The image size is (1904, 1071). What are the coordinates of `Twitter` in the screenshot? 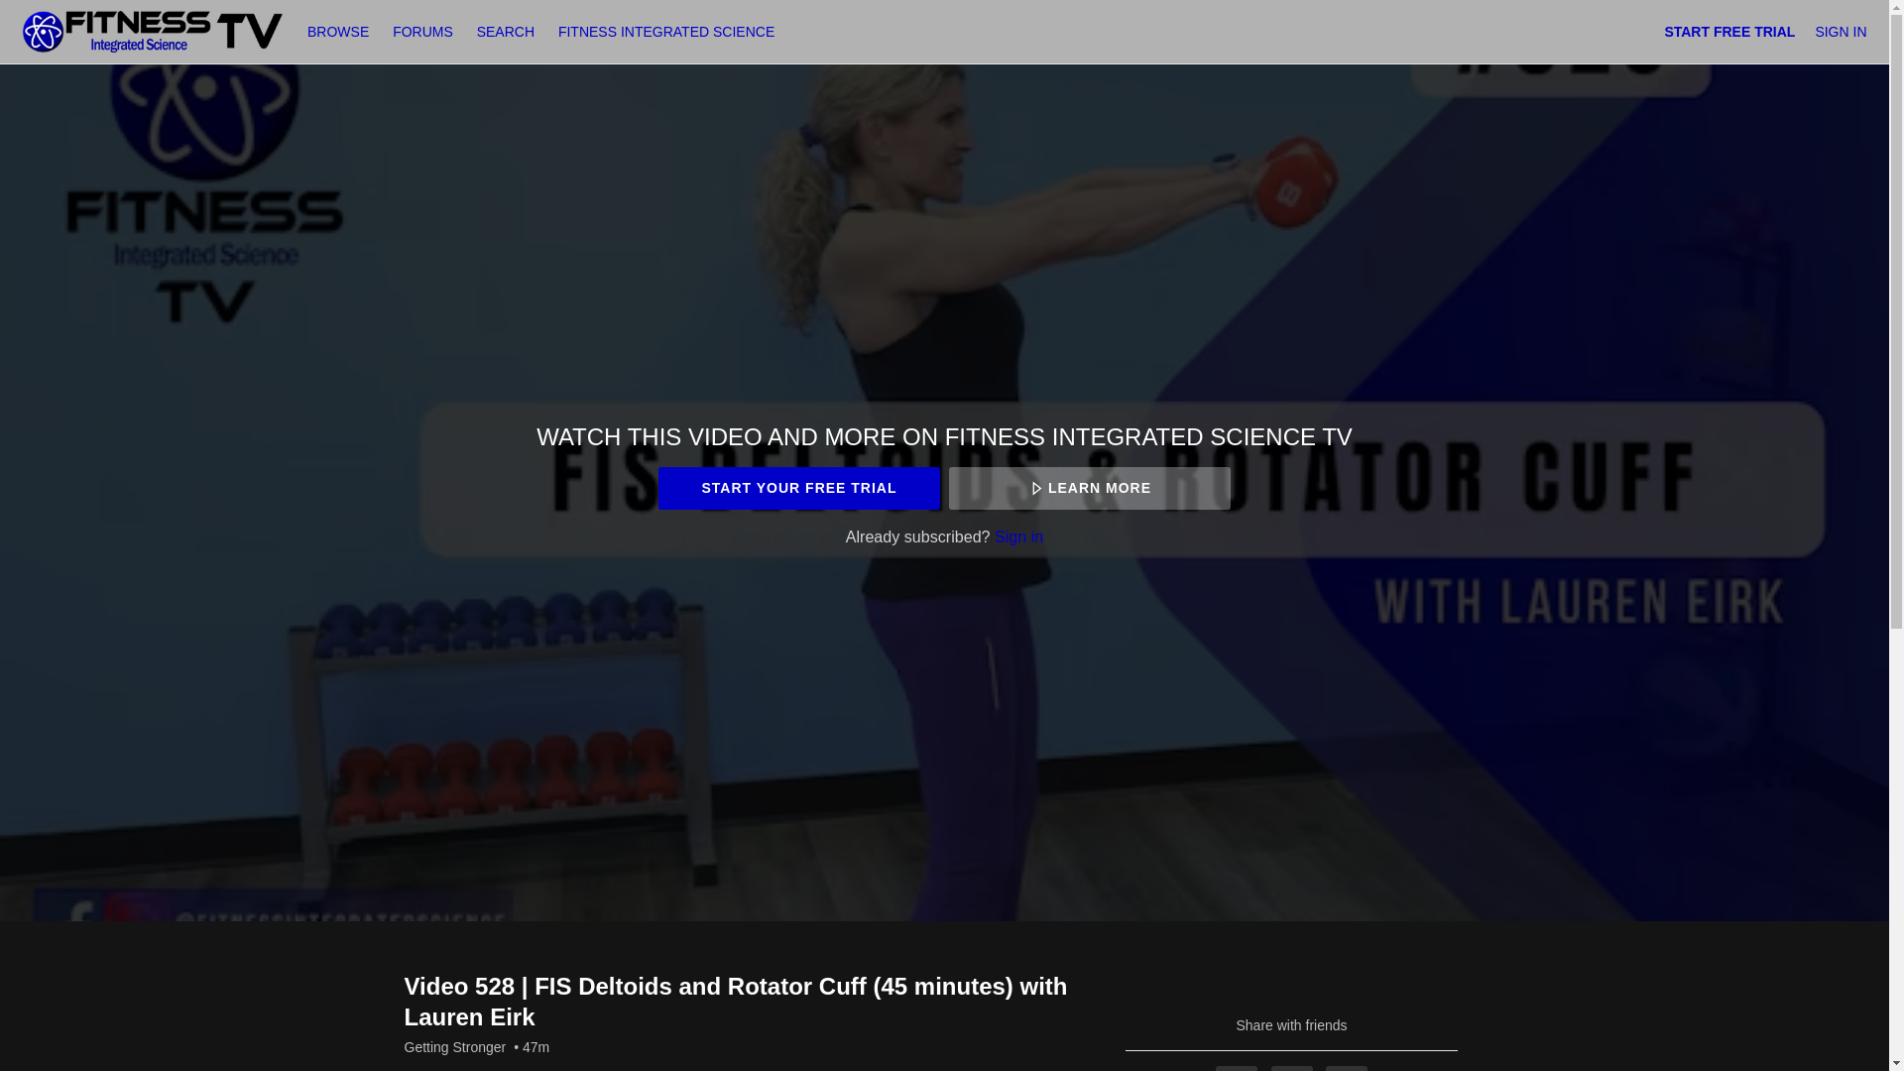 It's located at (1292, 1068).